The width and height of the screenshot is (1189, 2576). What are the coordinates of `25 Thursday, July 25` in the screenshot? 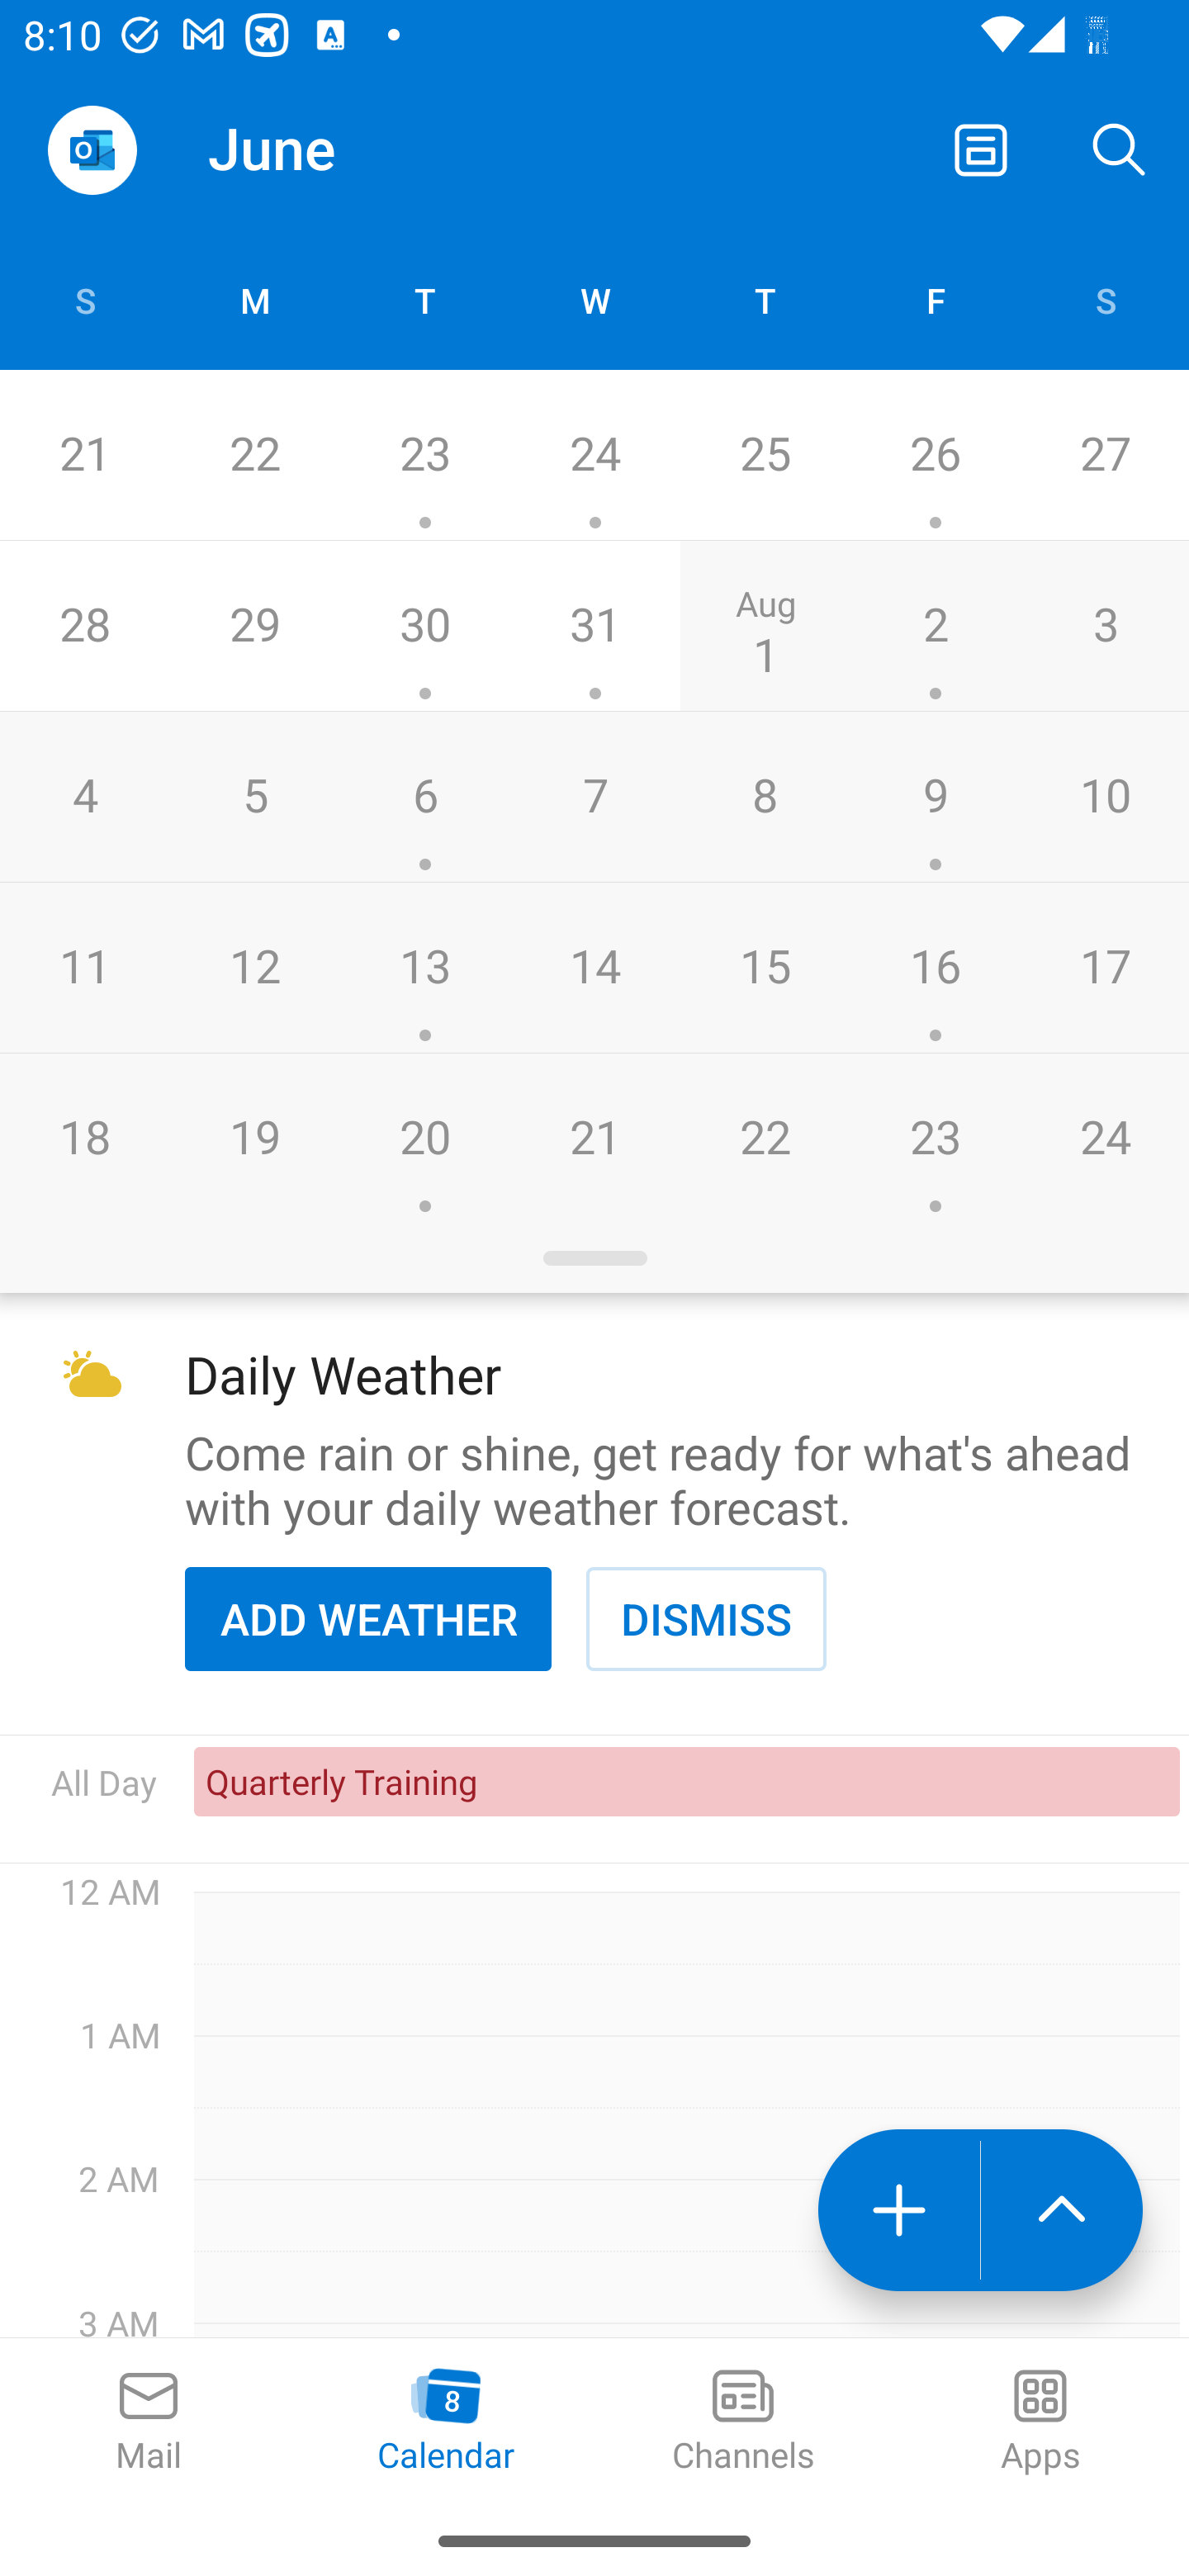 It's located at (765, 456).